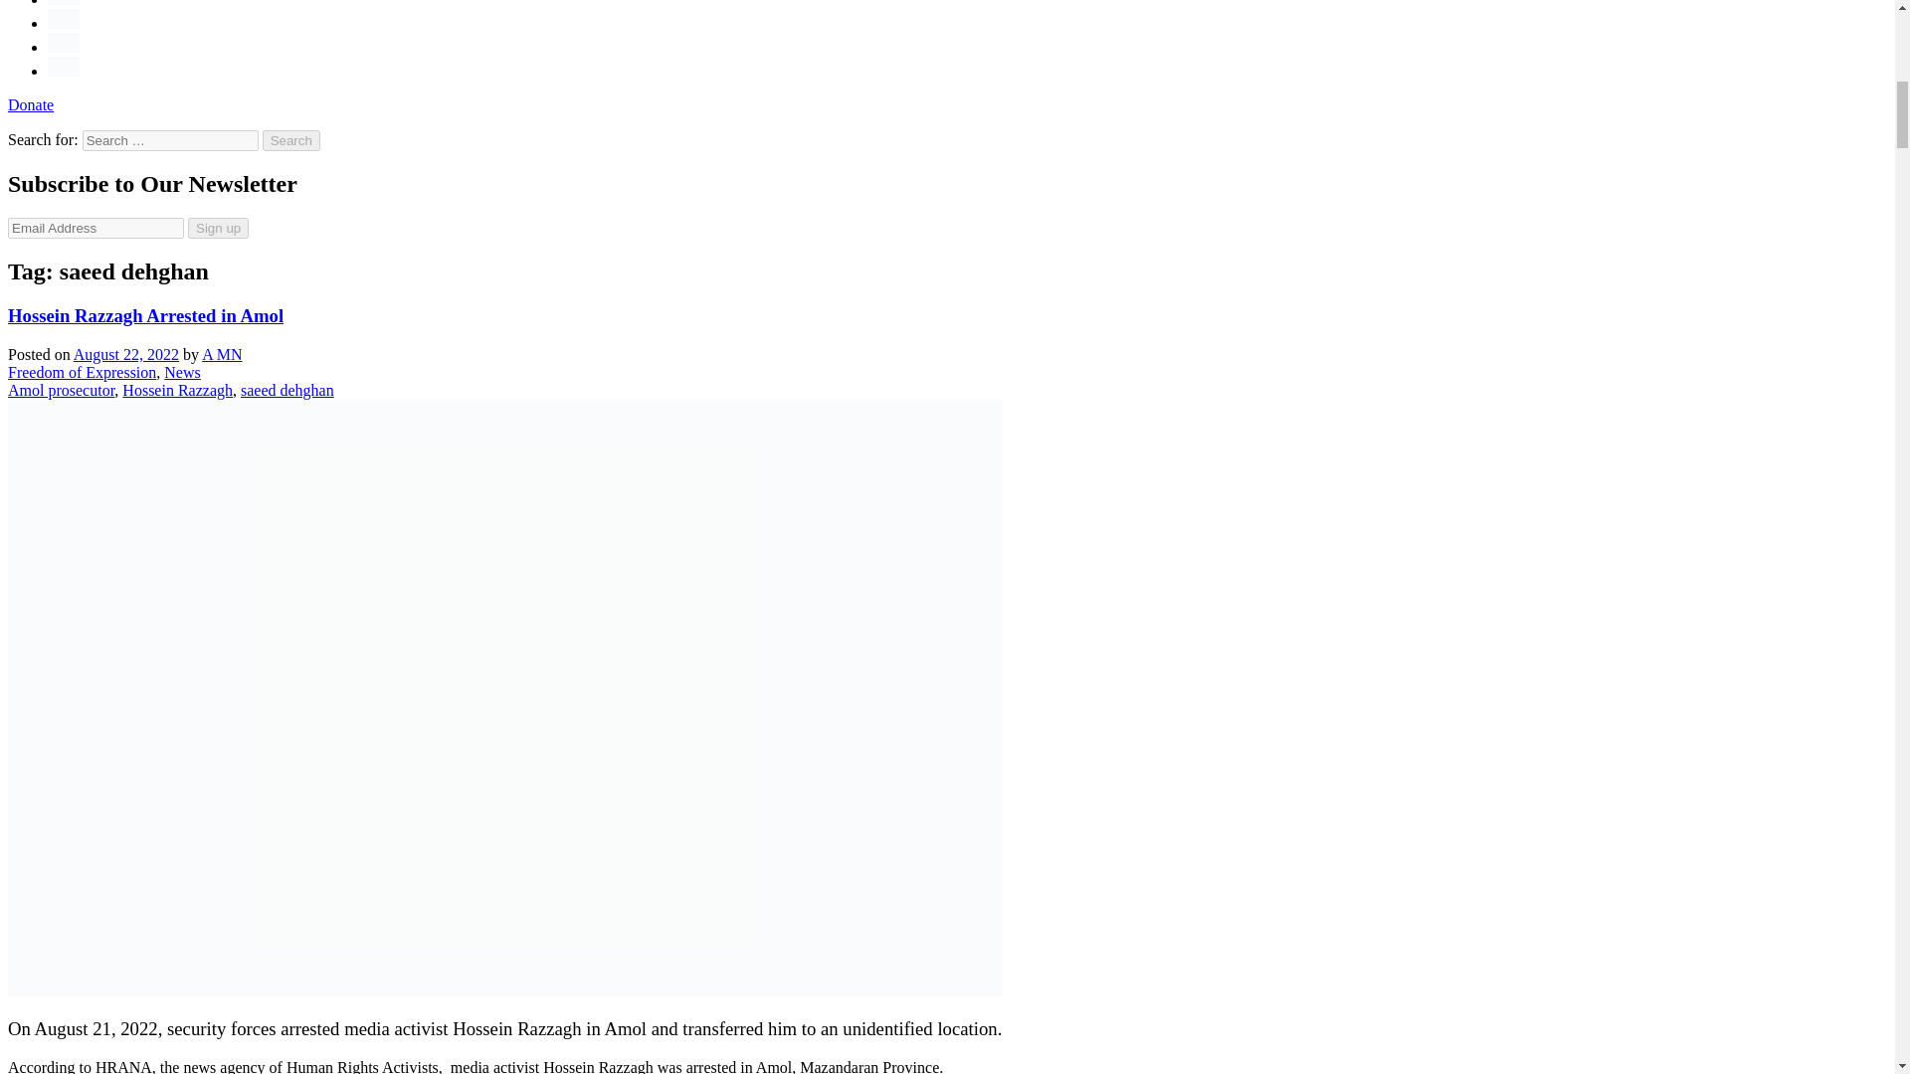  Describe the element at coordinates (177, 390) in the screenshot. I see `Hossein Razzagh` at that location.